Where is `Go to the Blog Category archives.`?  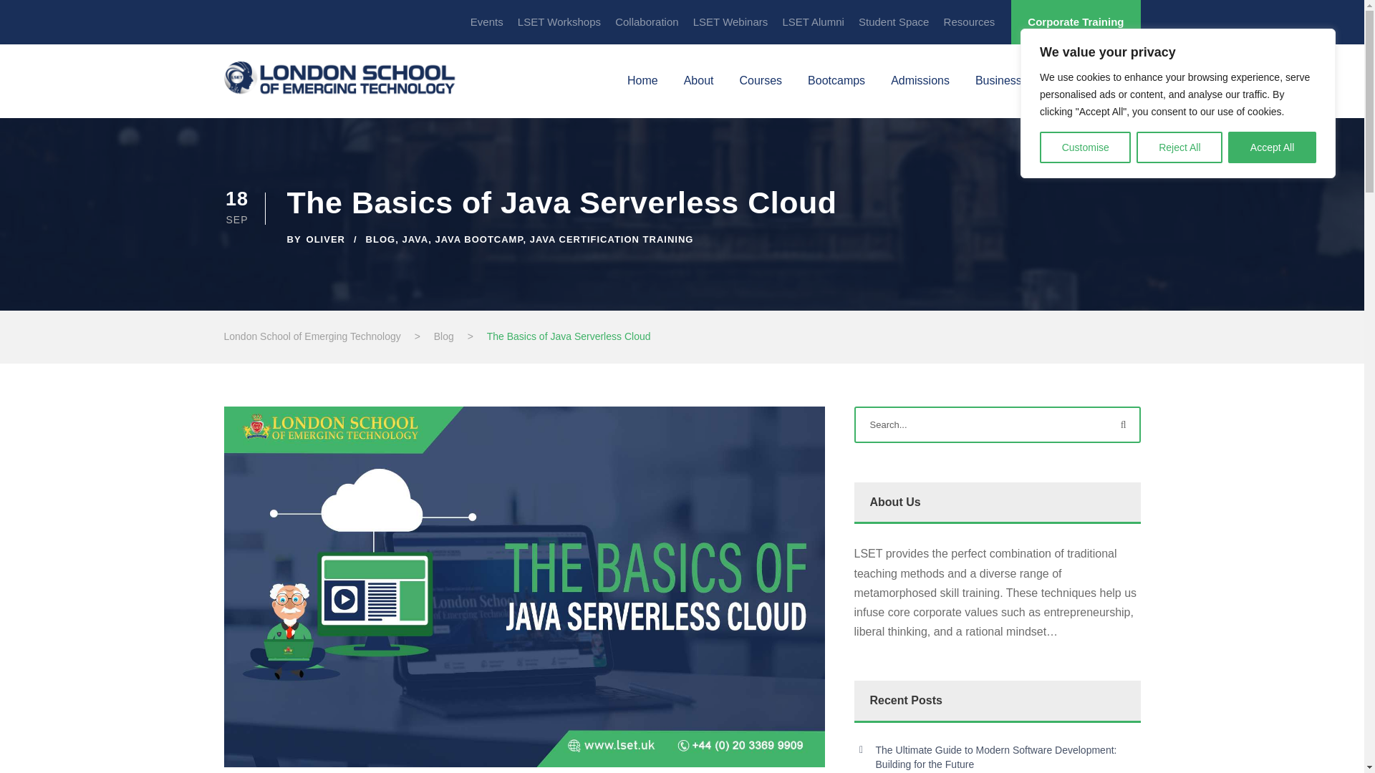
Go to the Blog Category archives. is located at coordinates (444, 336).